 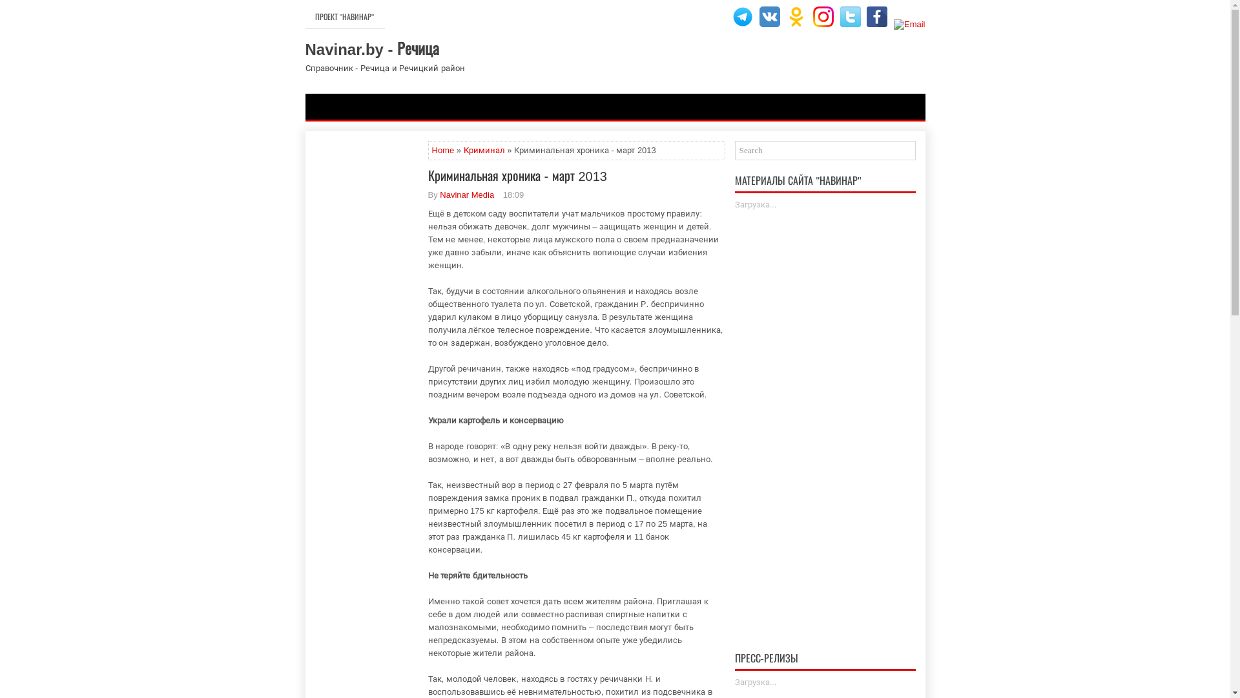 I want to click on Telegram, so click(x=743, y=17).